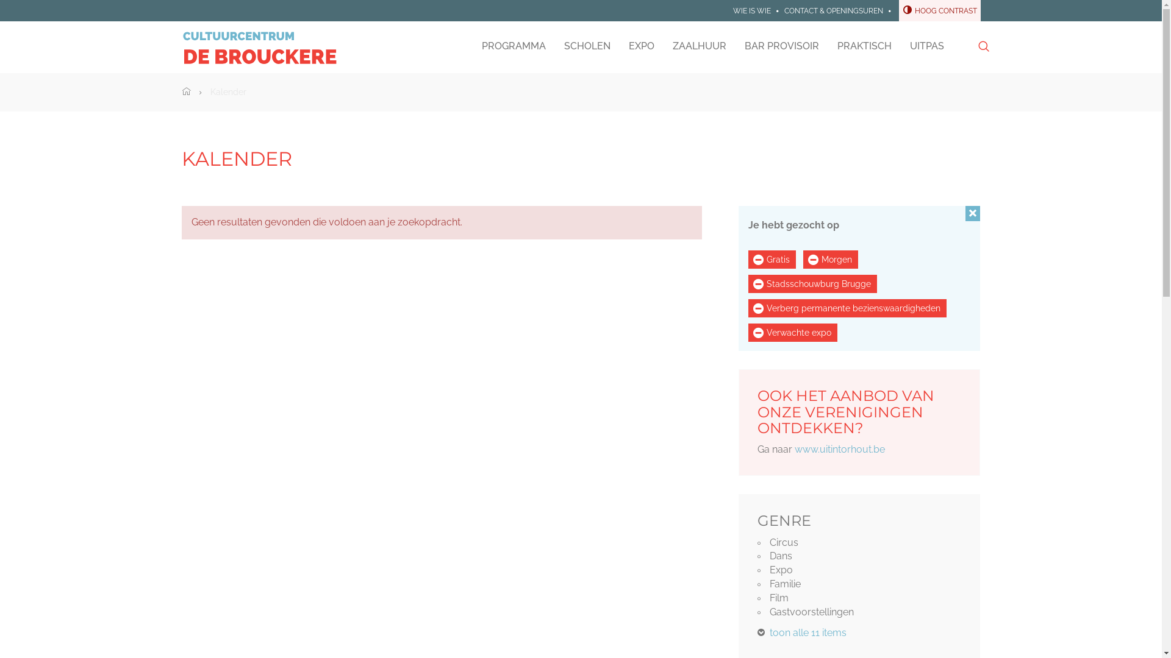 This screenshot has height=658, width=1171. I want to click on PROGRAMMA, so click(514, 46).